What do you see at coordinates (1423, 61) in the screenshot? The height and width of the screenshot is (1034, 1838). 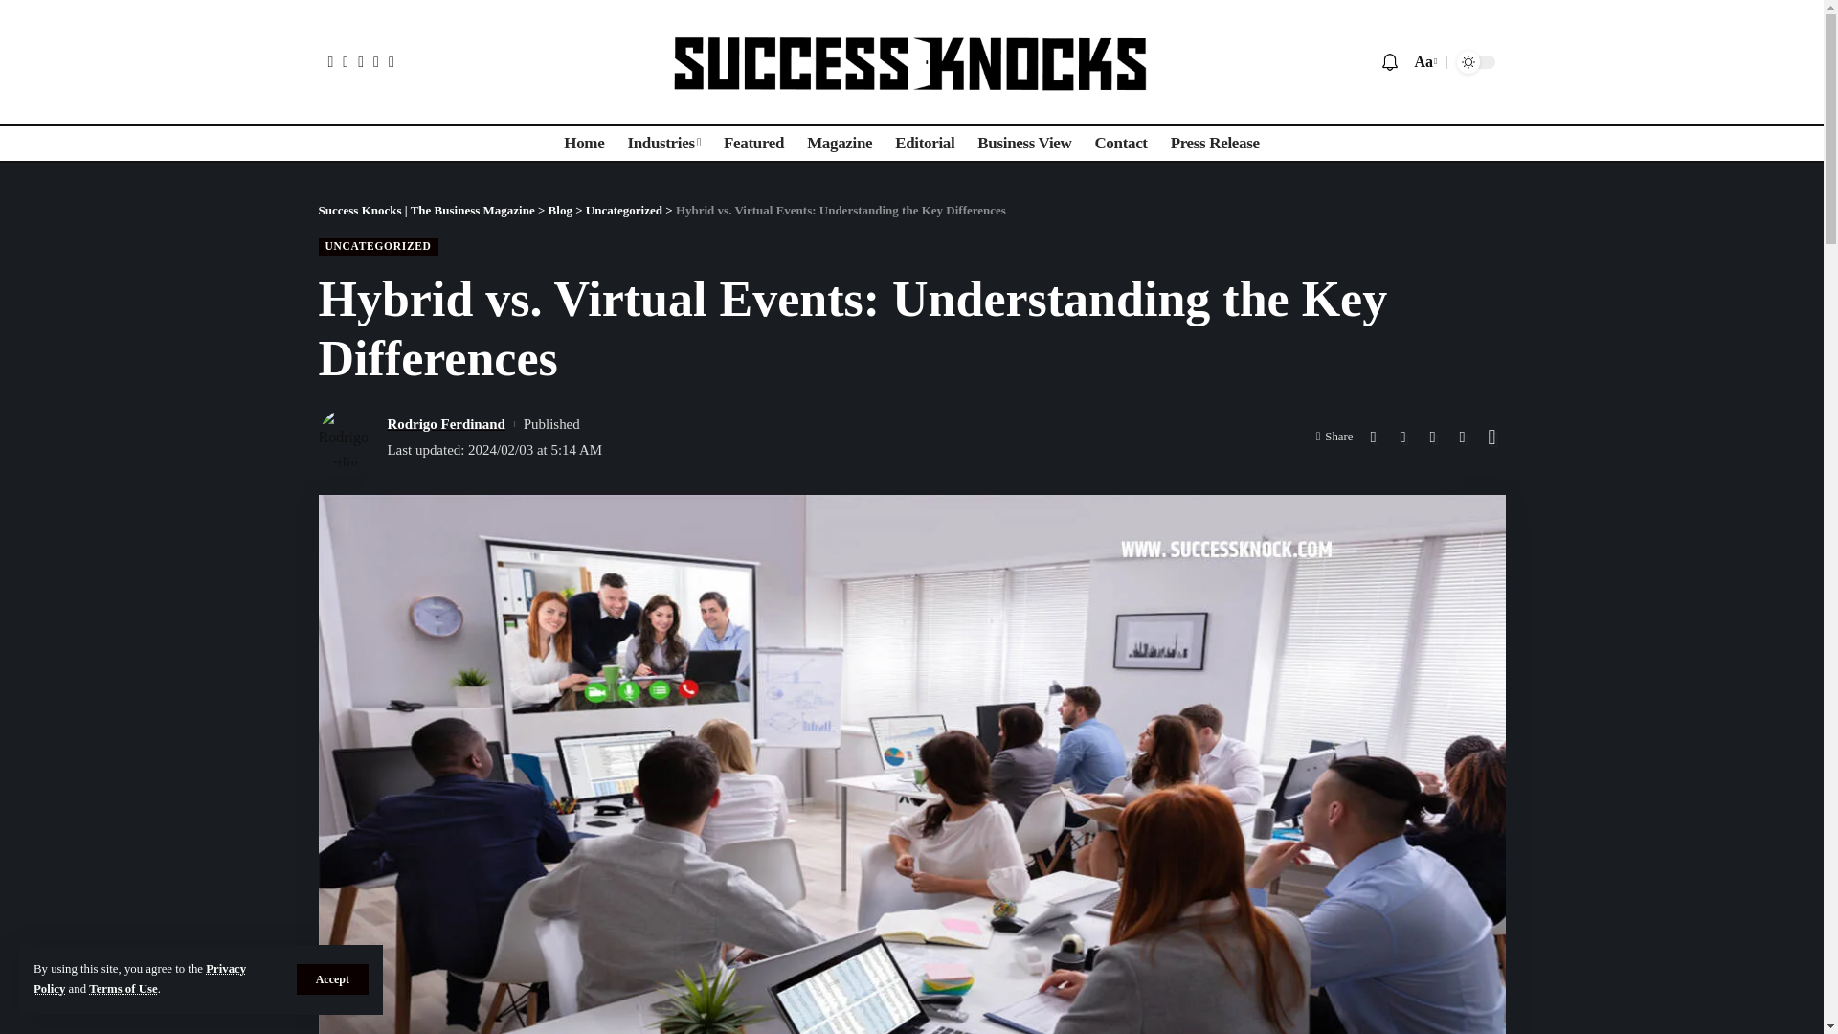 I see `Aa` at bounding box center [1423, 61].